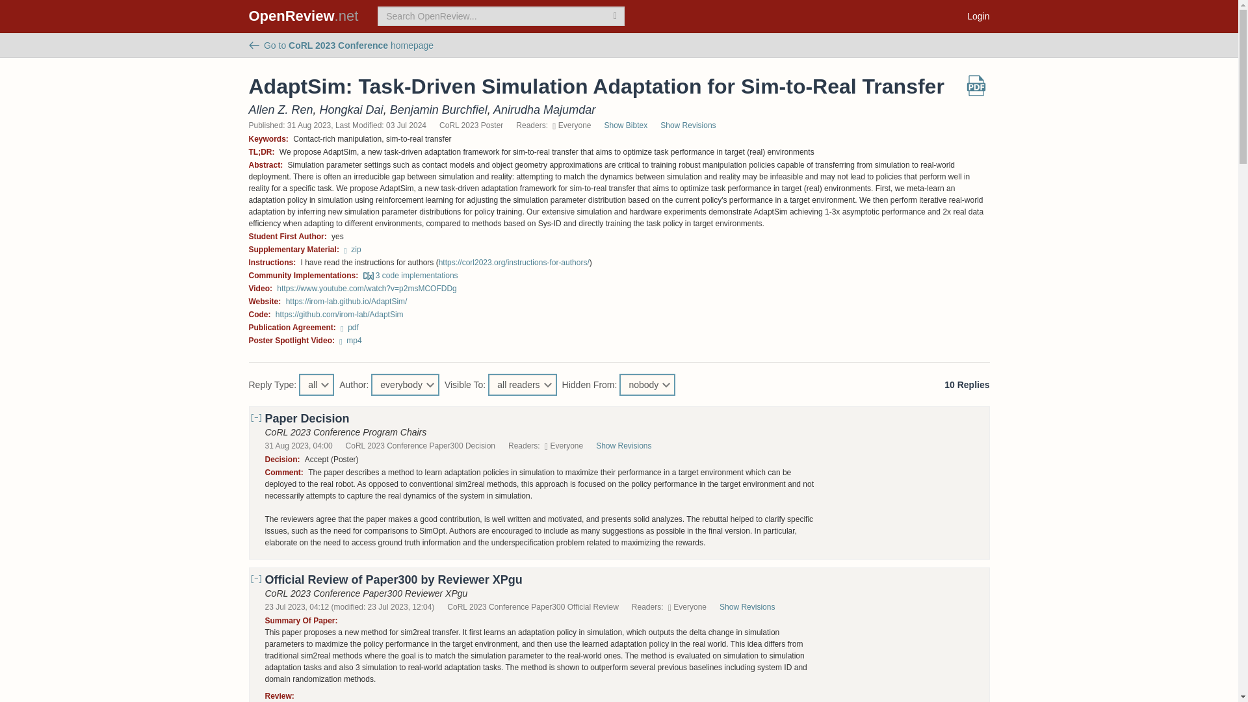 The width and height of the screenshot is (1248, 702). I want to click on Allen Z. Ren, so click(281, 109).